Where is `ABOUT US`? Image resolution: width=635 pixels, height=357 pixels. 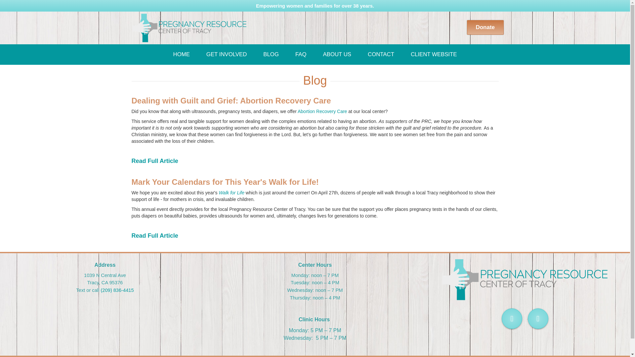
ABOUT US is located at coordinates (337, 54).